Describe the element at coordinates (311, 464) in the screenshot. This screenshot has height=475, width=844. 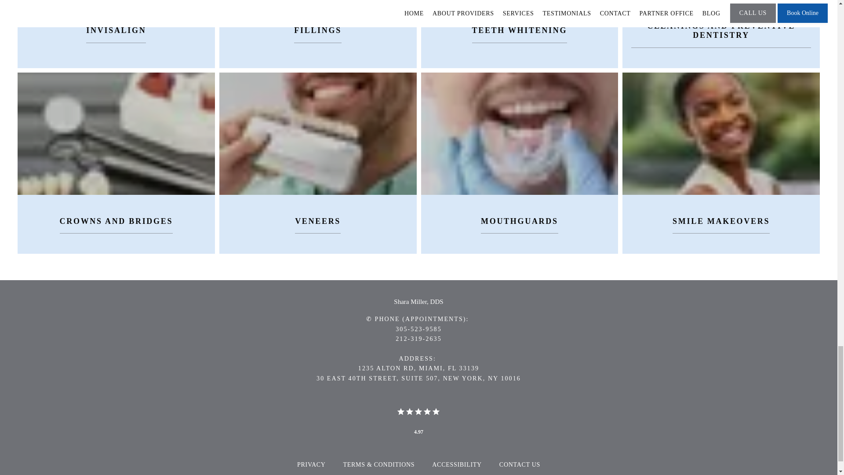
I see `PRIVACY` at that location.